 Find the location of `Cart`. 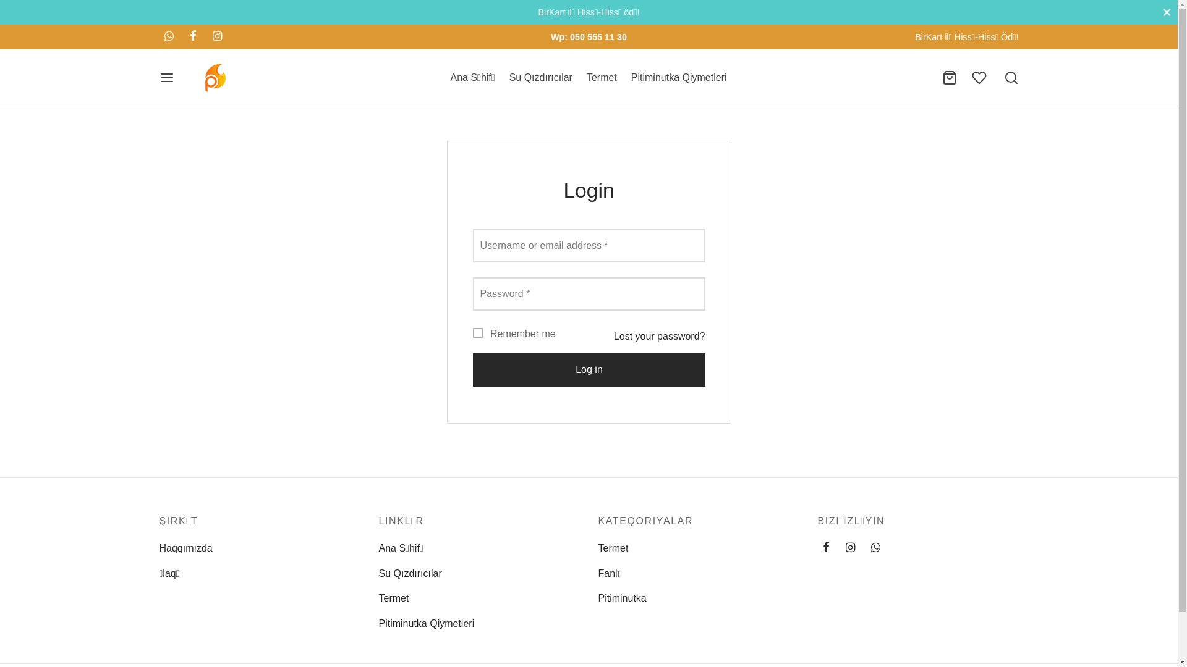

Cart is located at coordinates (950, 78).